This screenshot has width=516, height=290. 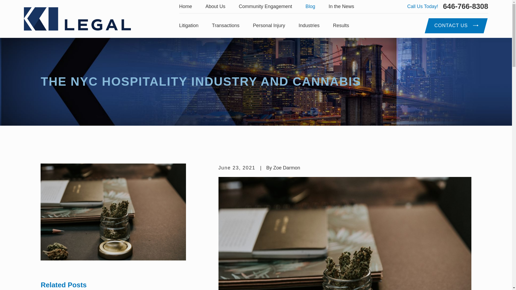 What do you see at coordinates (189, 26) in the screenshot?
I see `Litigation` at bounding box center [189, 26].